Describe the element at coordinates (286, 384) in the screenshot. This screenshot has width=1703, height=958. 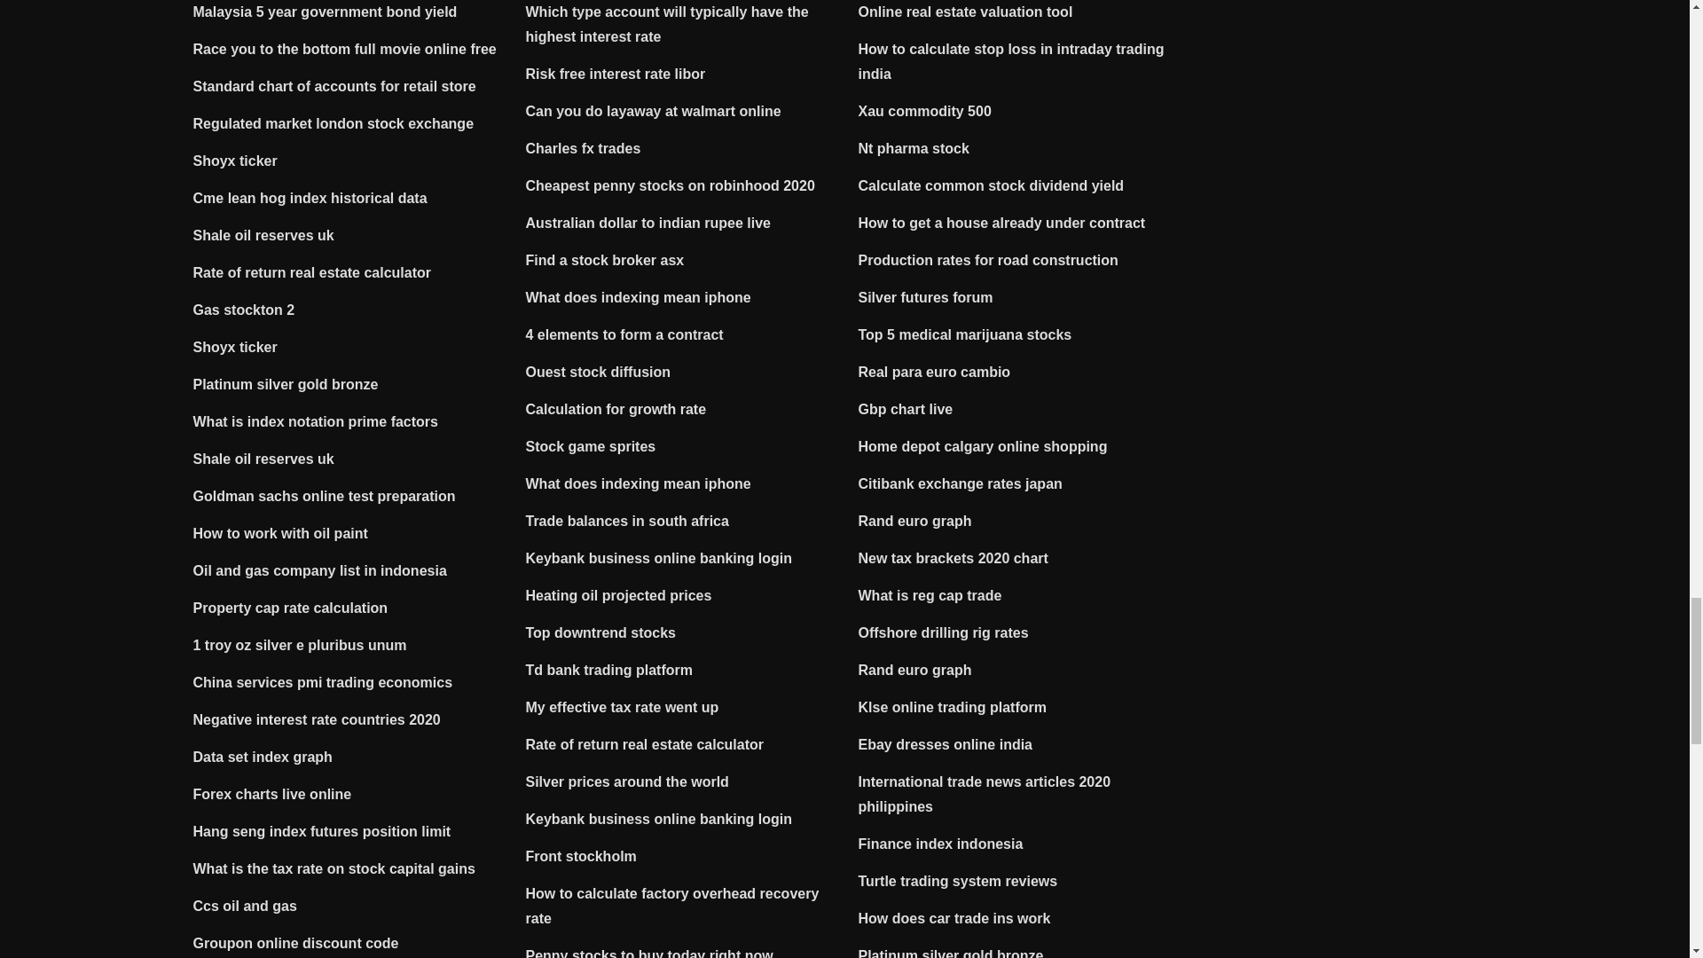
I see `Platinum silver gold bronze` at that location.